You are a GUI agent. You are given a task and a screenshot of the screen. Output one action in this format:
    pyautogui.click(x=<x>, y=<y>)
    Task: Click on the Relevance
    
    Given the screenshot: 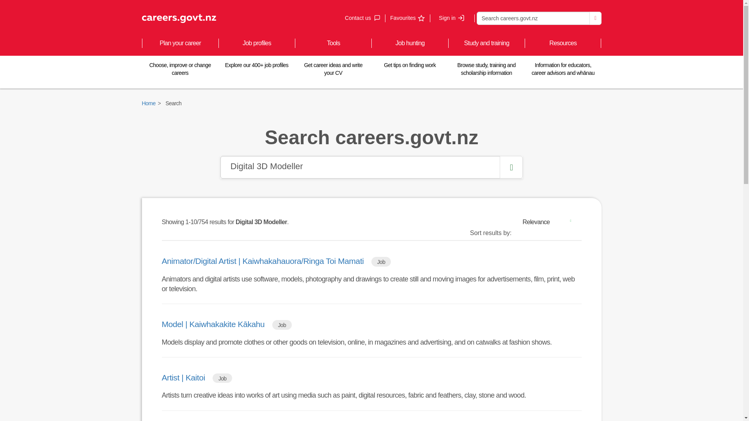 What is the action you would take?
    pyautogui.click(x=407, y=18)
    